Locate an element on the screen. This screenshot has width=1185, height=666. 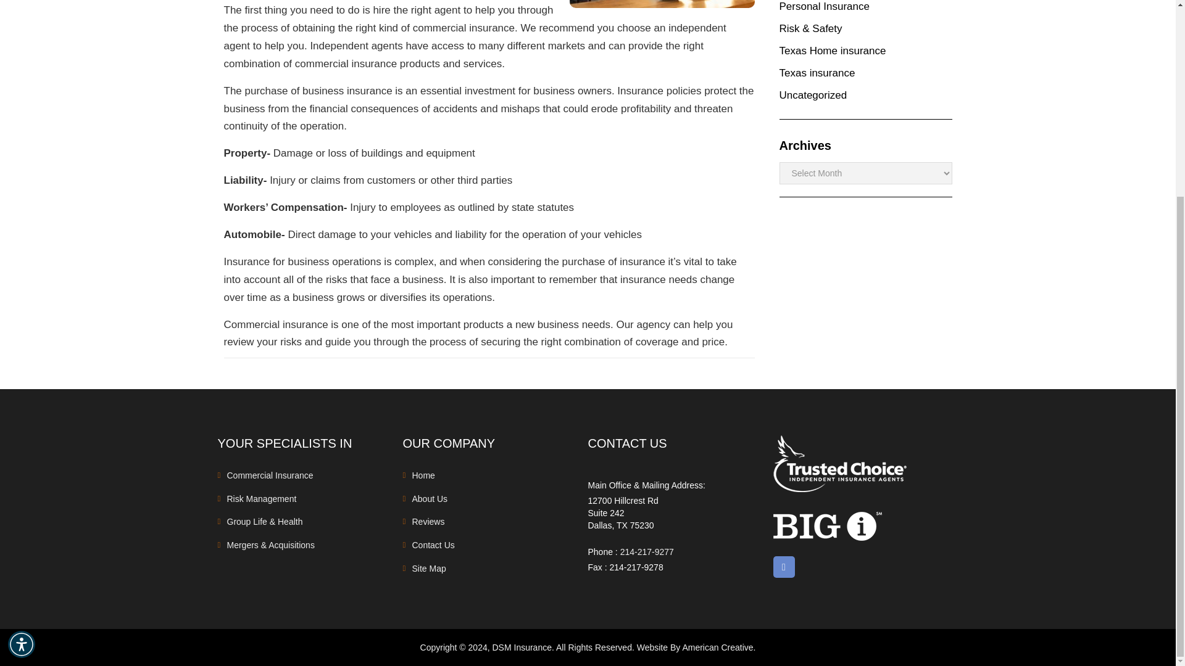
214-217-9277 is located at coordinates (647, 551).